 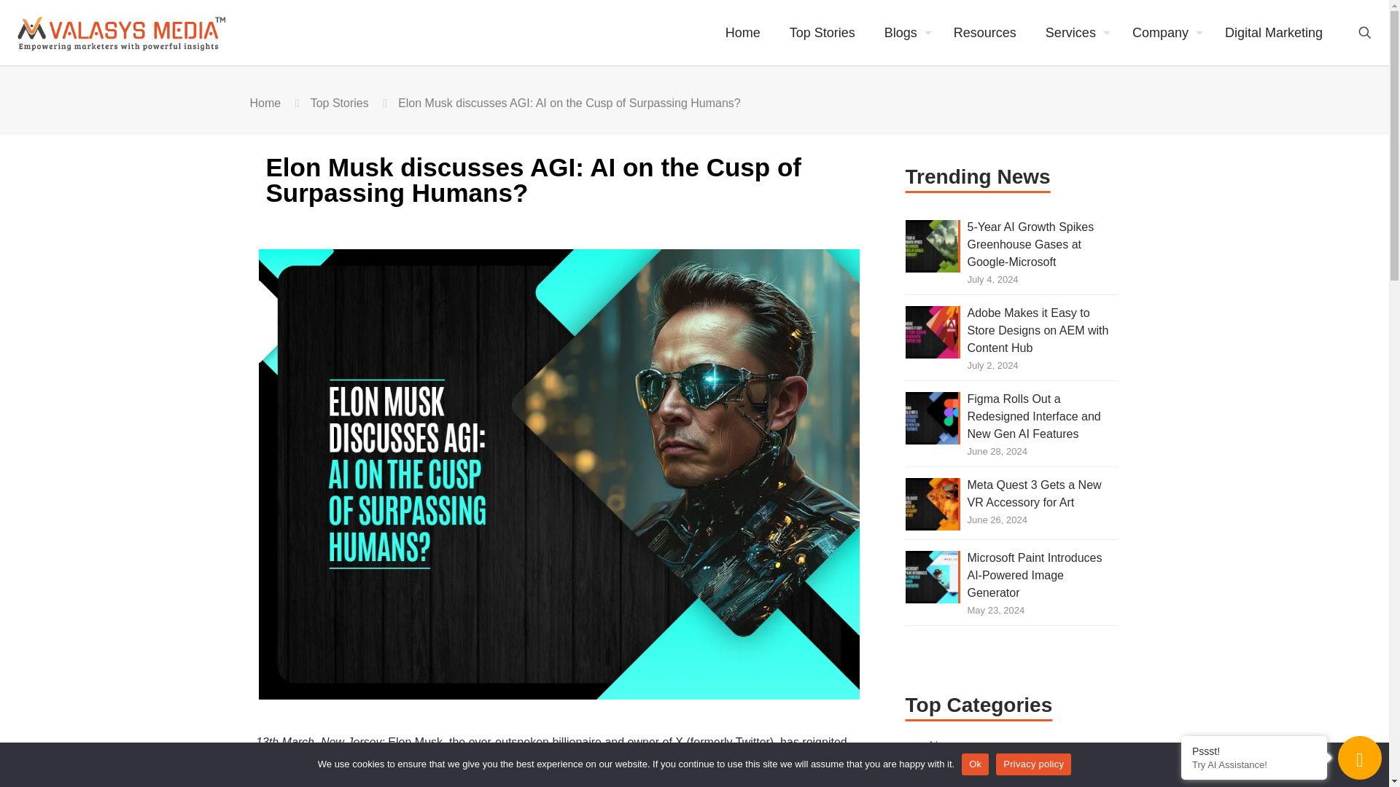 I want to click on Top Stories, so click(x=822, y=32).